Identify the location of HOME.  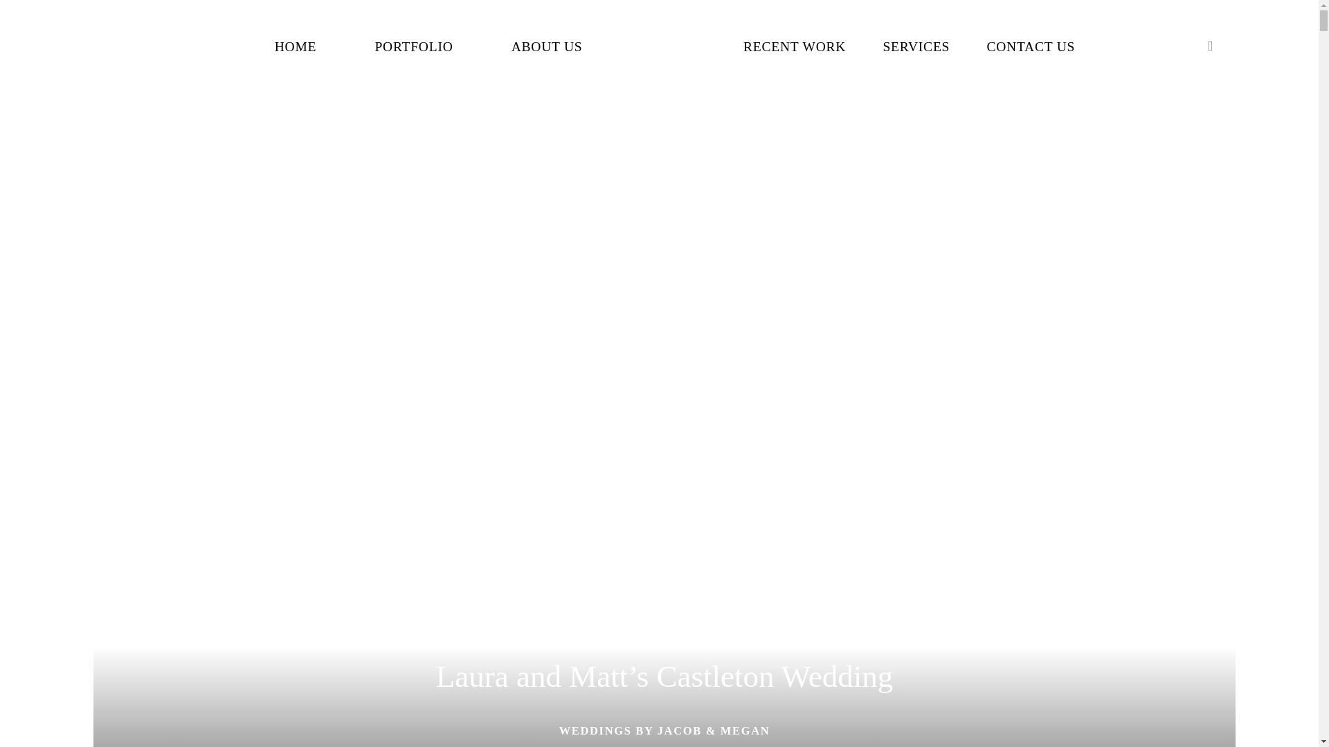
(296, 47).